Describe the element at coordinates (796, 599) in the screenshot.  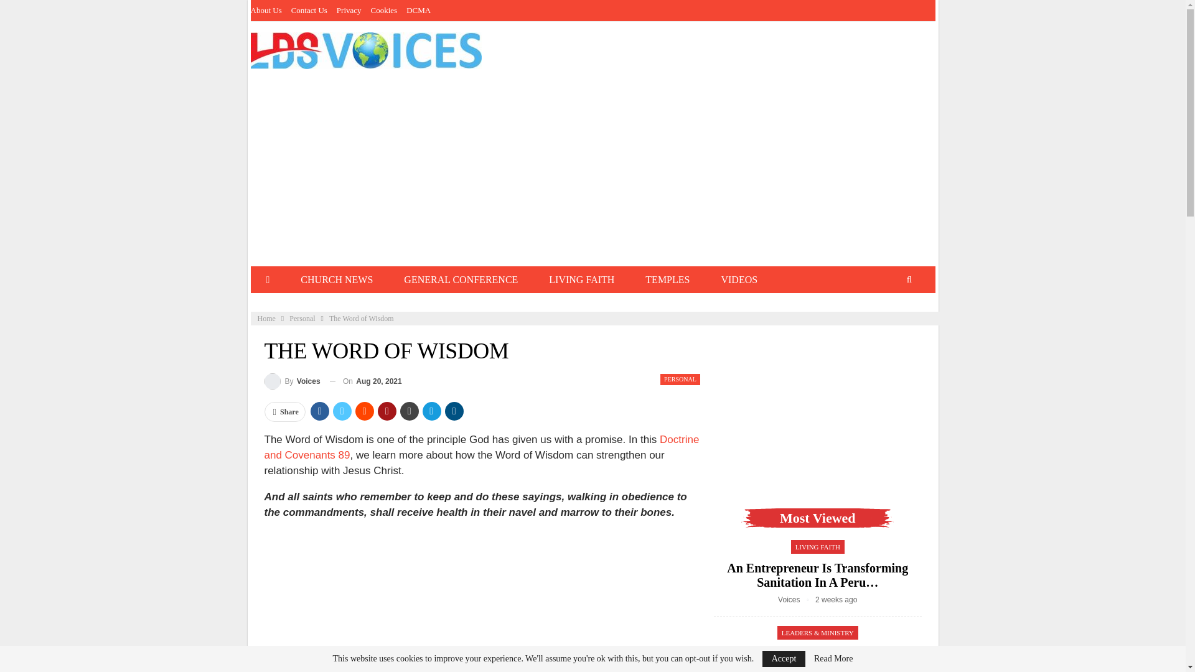
I see `Browse Author Articles` at that location.